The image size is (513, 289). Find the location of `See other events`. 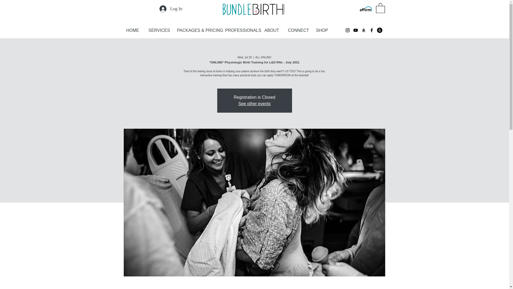

See other events is located at coordinates (254, 104).